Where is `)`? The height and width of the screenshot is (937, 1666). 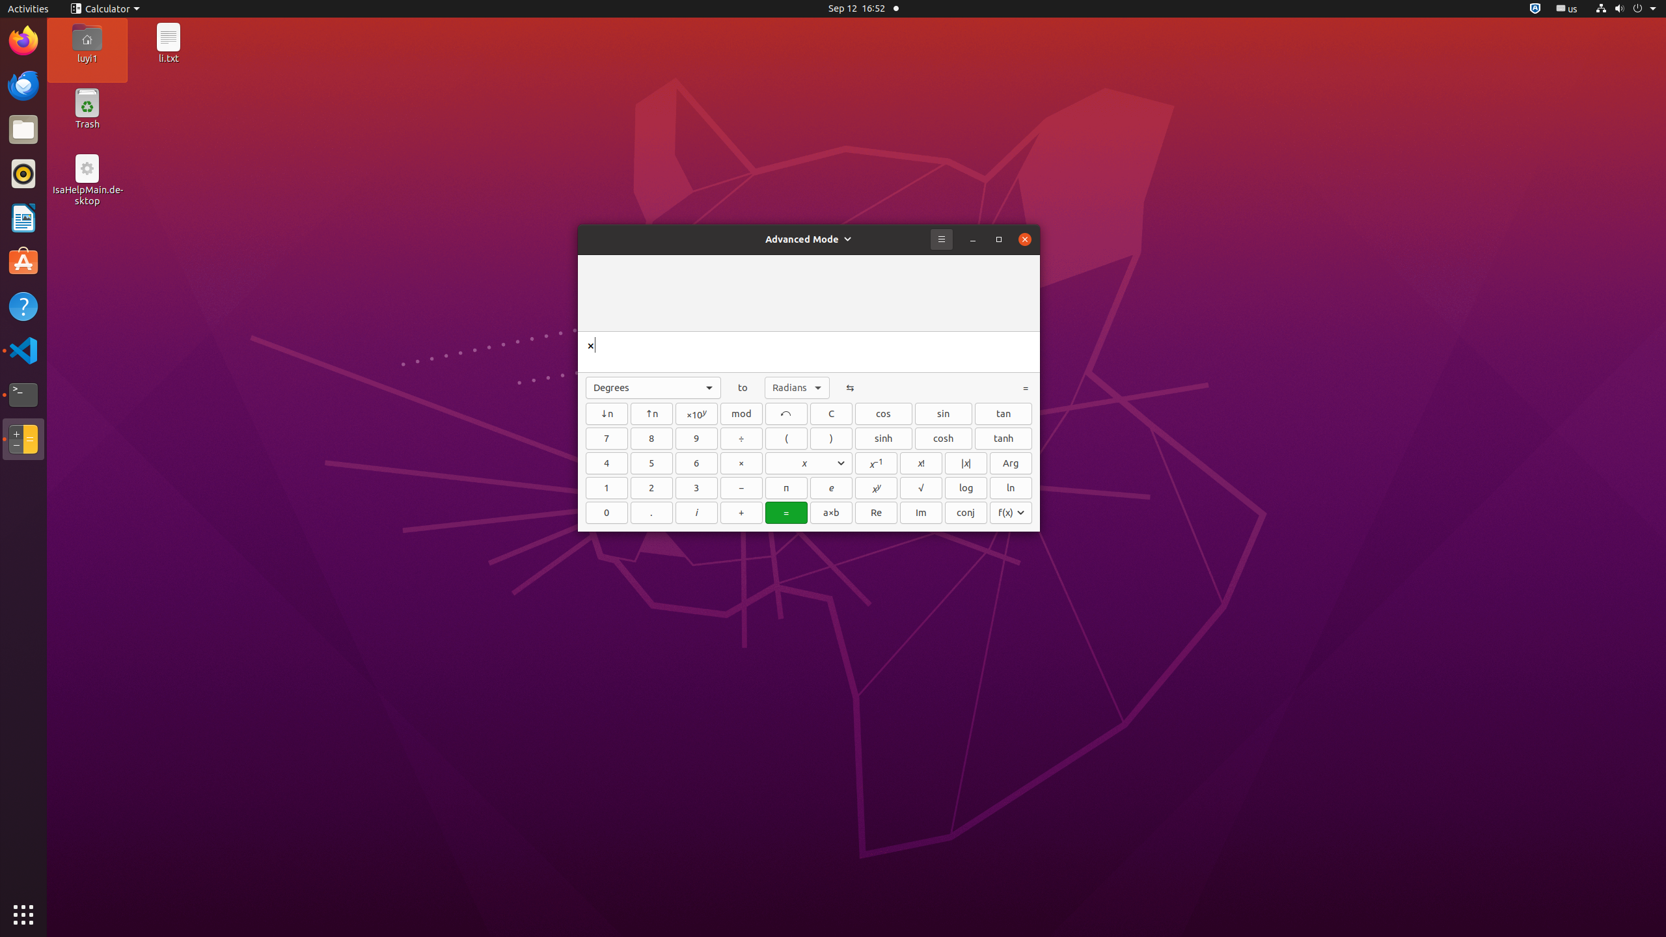
) is located at coordinates (832, 439).